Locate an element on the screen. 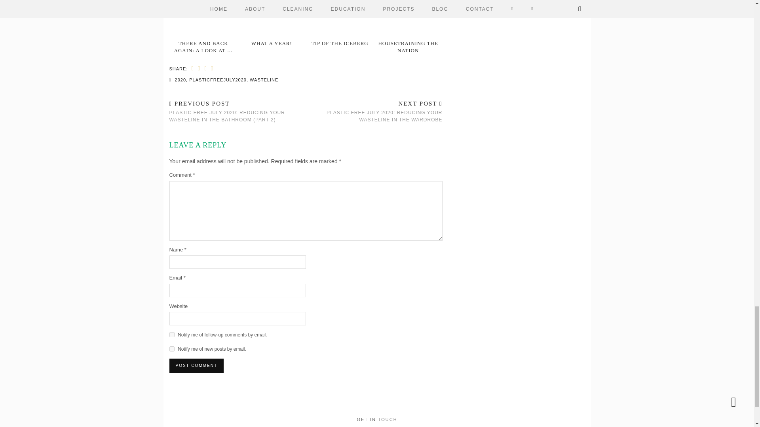 This screenshot has height=427, width=760. Post Comment is located at coordinates (196, 365).